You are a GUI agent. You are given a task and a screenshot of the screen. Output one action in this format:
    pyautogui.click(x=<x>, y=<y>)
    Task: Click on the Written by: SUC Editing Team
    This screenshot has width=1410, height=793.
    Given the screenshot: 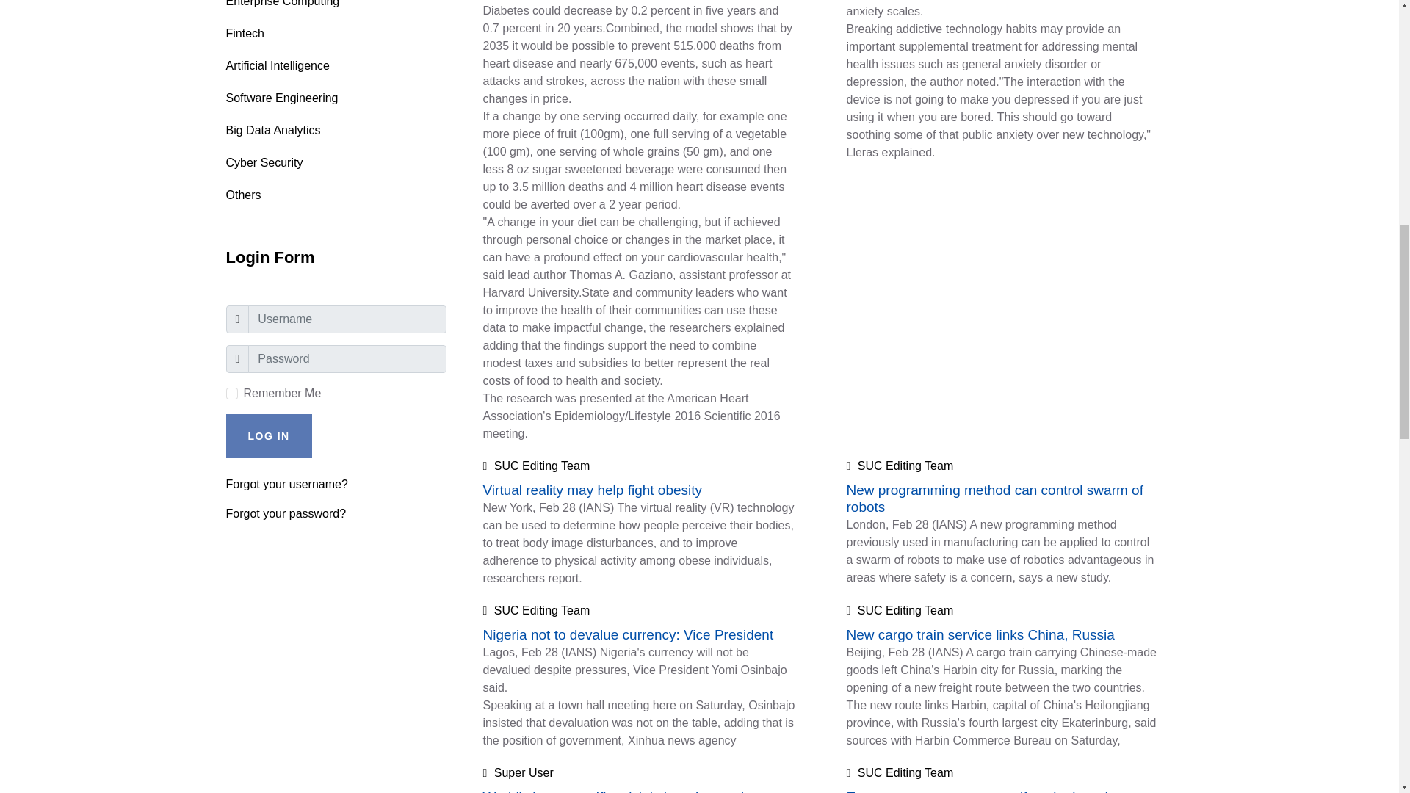 What is the action you would take?
    pyautogui.click(x=899, y=466)
    